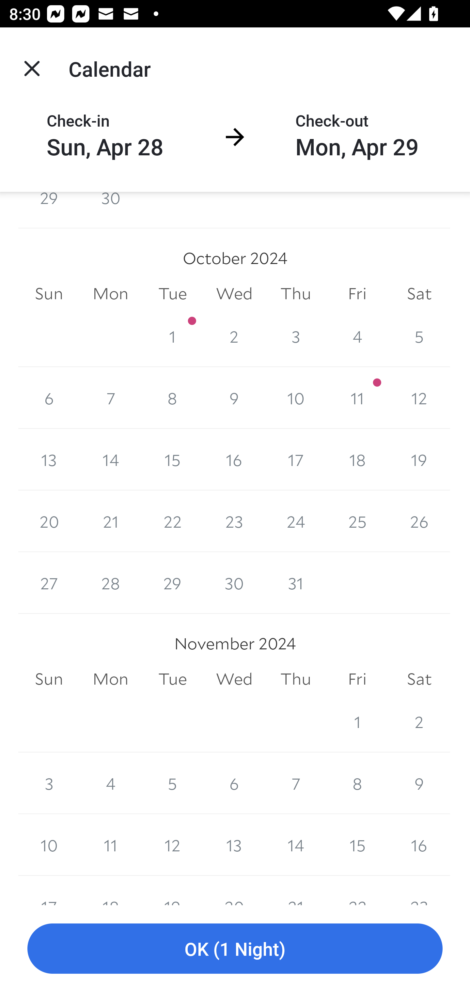  What do you see at coordinates (110, 397) in the screenshot?
I see `7 7 October 2024` at bounding box center [110, 397].